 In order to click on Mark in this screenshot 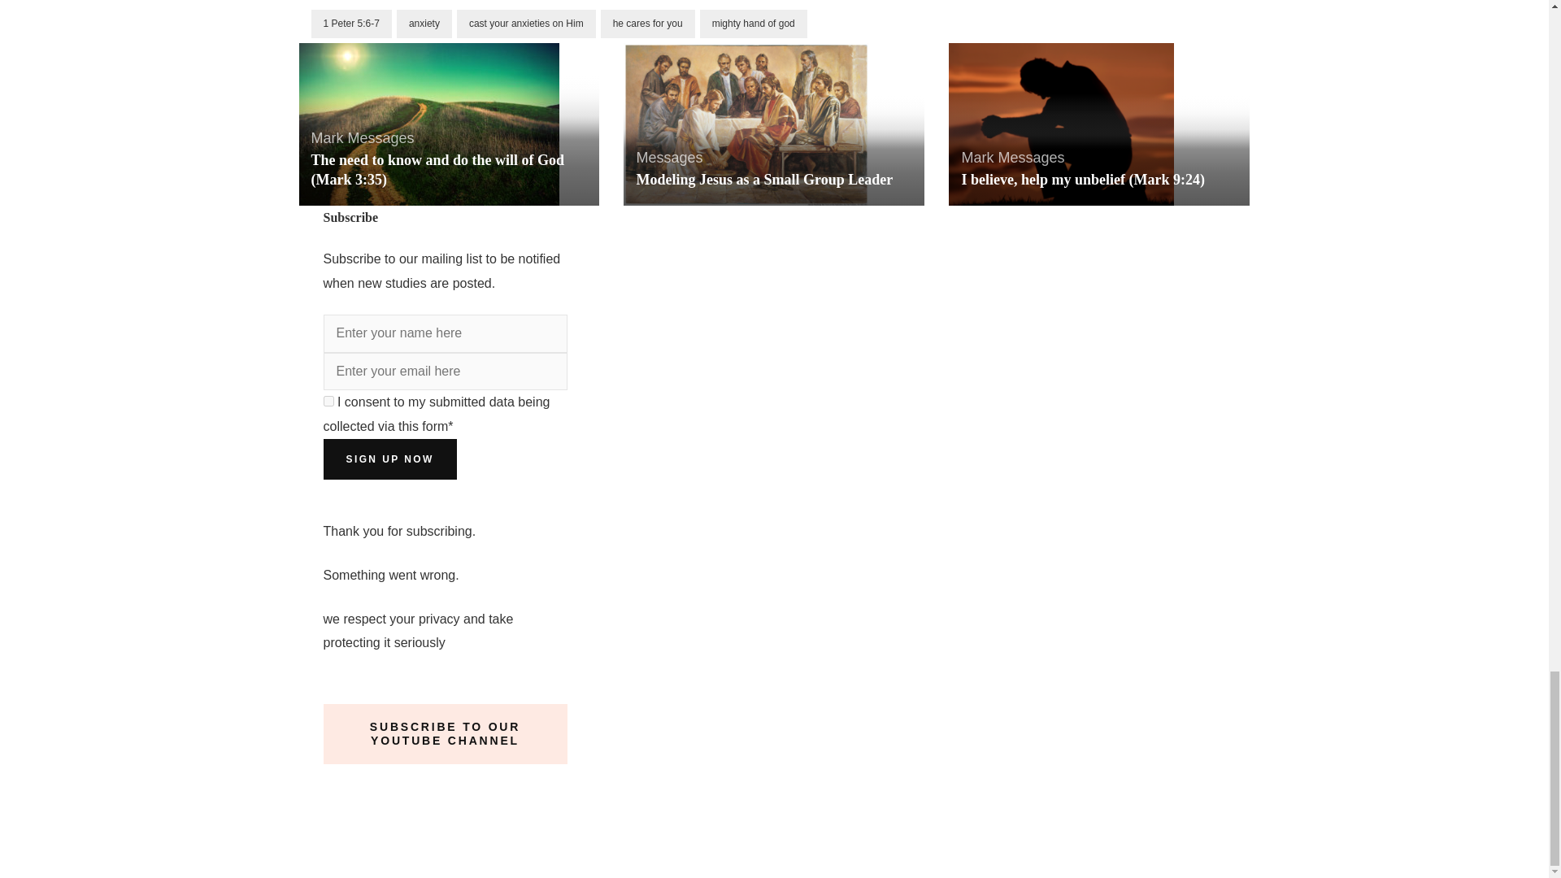, I will do `click(327, 138)`.